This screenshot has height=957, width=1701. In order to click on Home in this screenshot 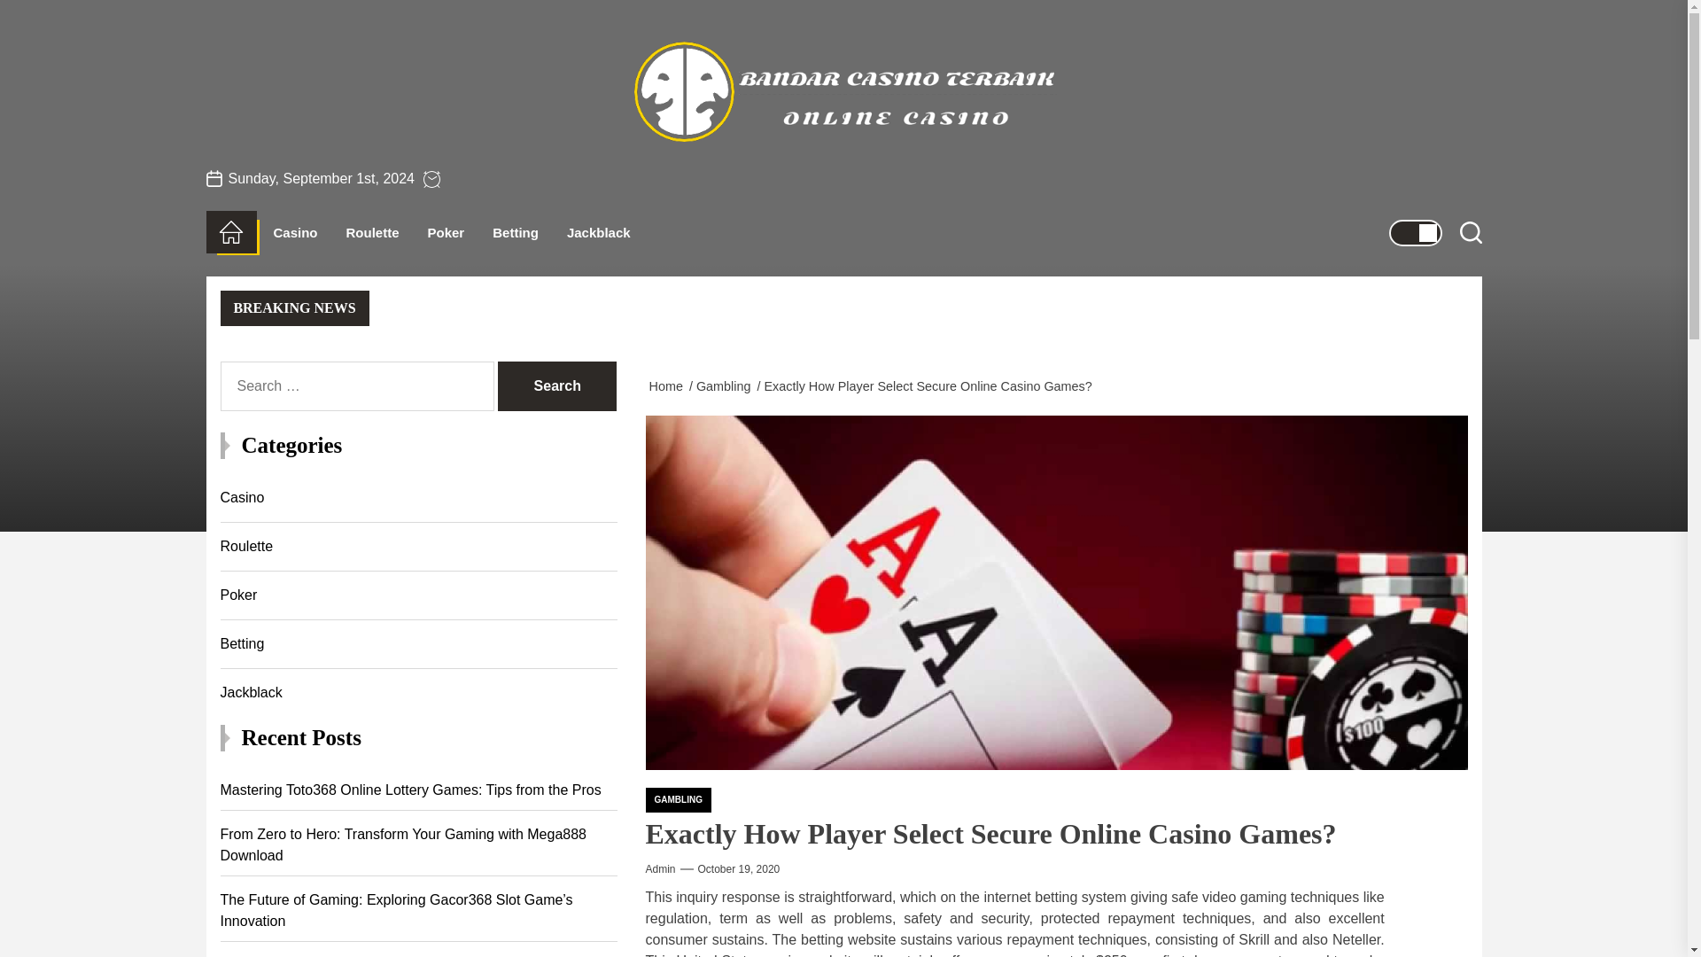, I will do `click(668, 385)`.